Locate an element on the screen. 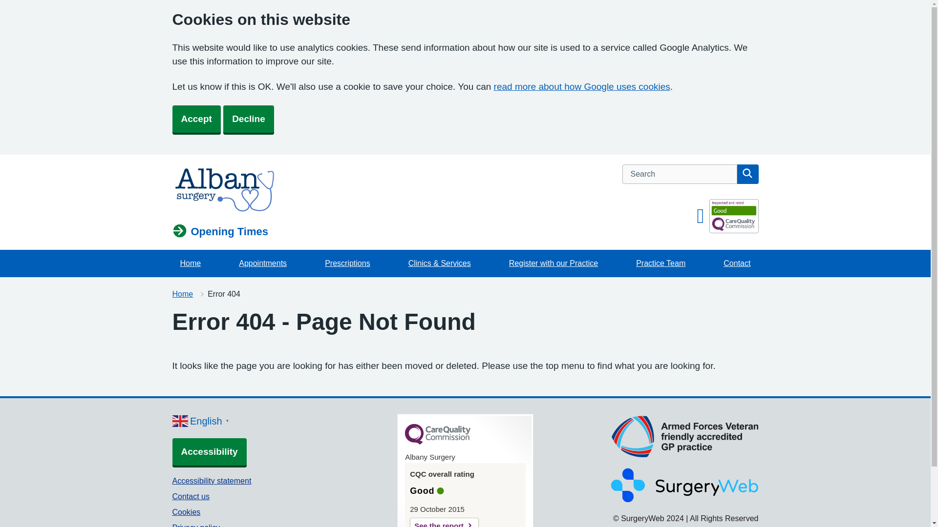 The image size is (938, 527). Prescriptions is located at coordinates (347, 263).